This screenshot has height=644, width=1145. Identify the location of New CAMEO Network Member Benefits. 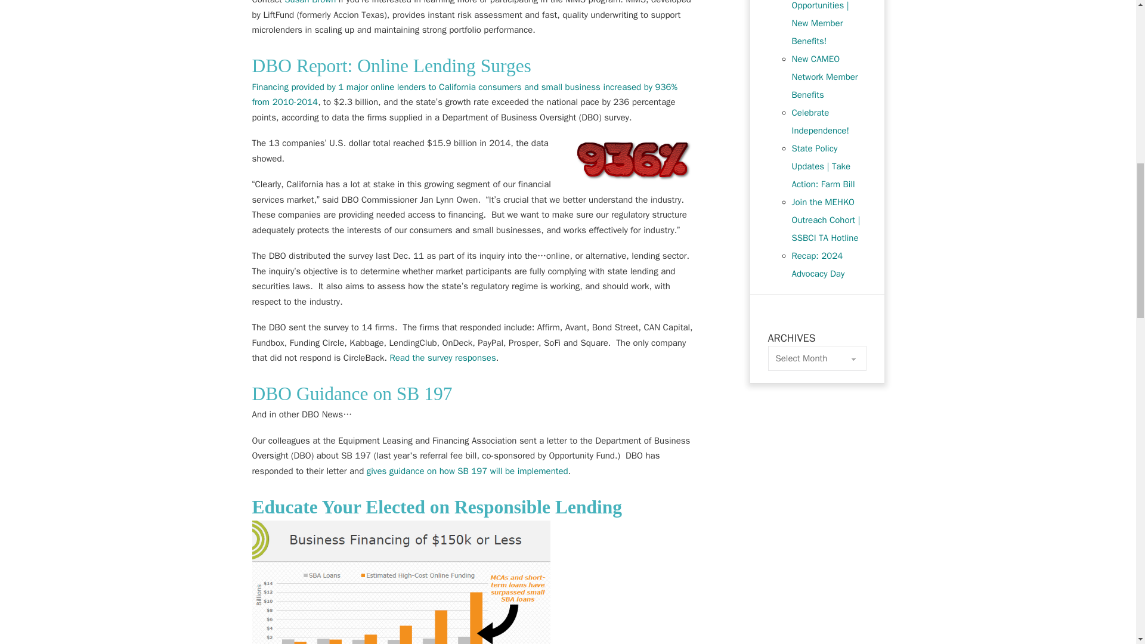
(825, 76).